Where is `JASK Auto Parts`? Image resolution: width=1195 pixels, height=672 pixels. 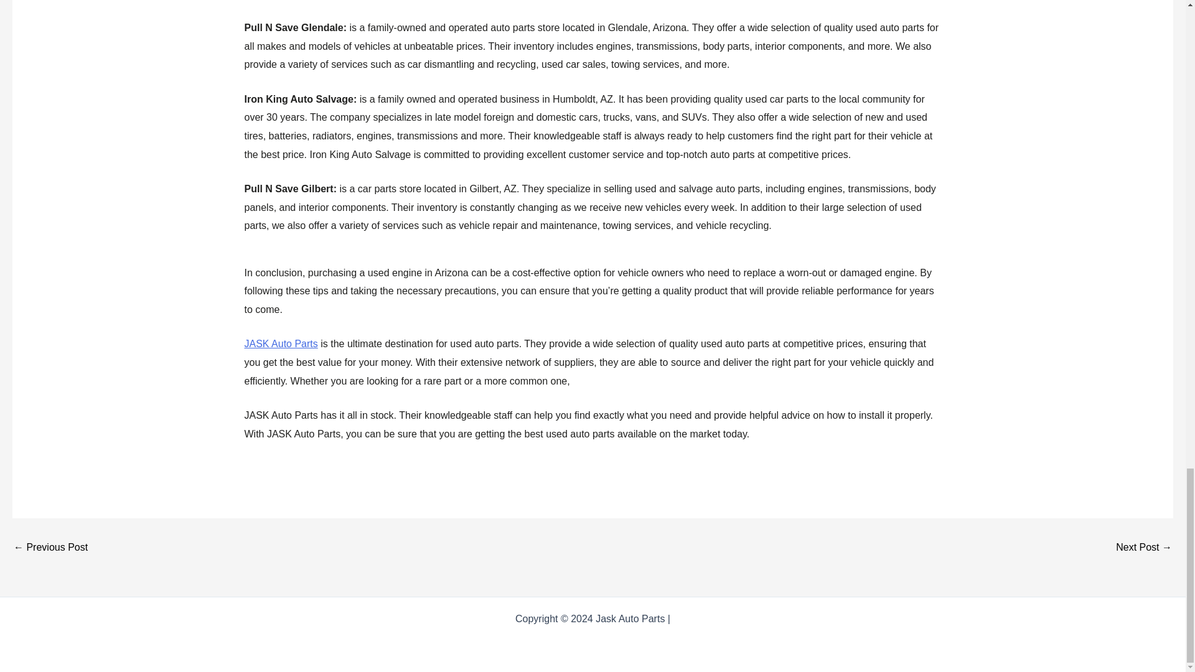
JASK Auto Parts is located at coordinates (280, 343).